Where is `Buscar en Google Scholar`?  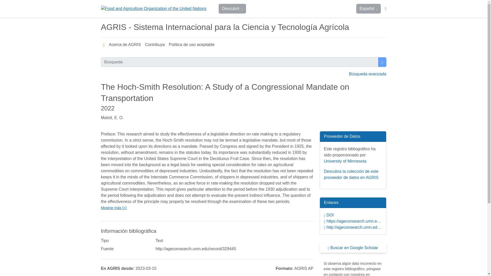 Buscar en Google Scholar is located at coordinates (353, 248).